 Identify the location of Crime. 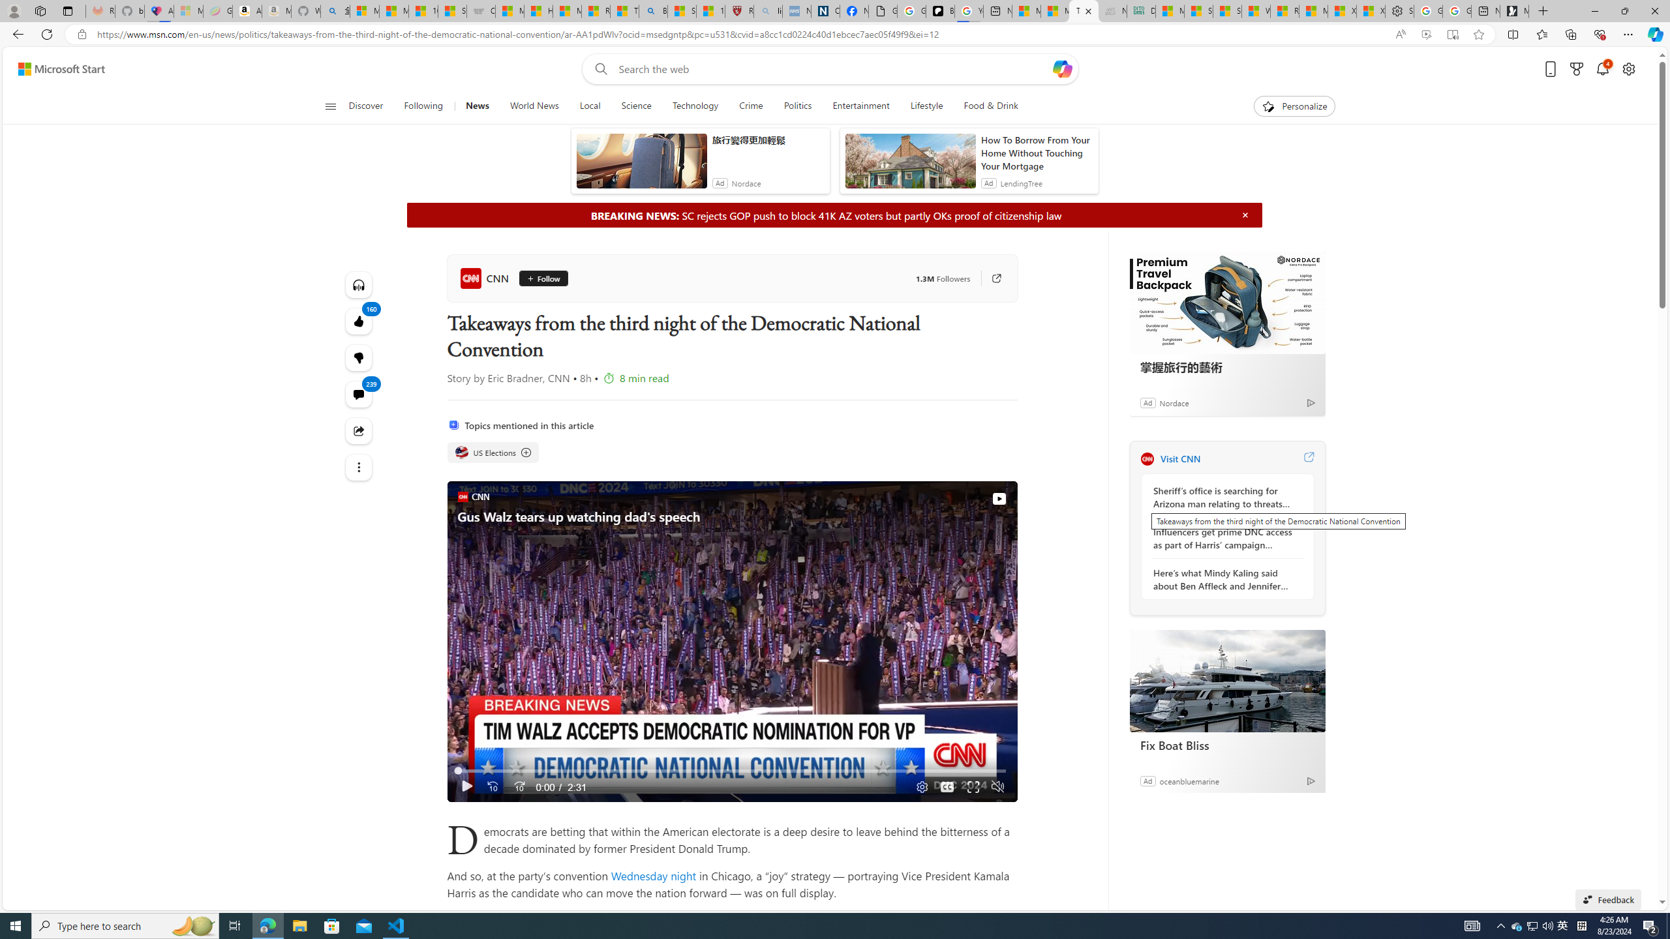
(750, 106).